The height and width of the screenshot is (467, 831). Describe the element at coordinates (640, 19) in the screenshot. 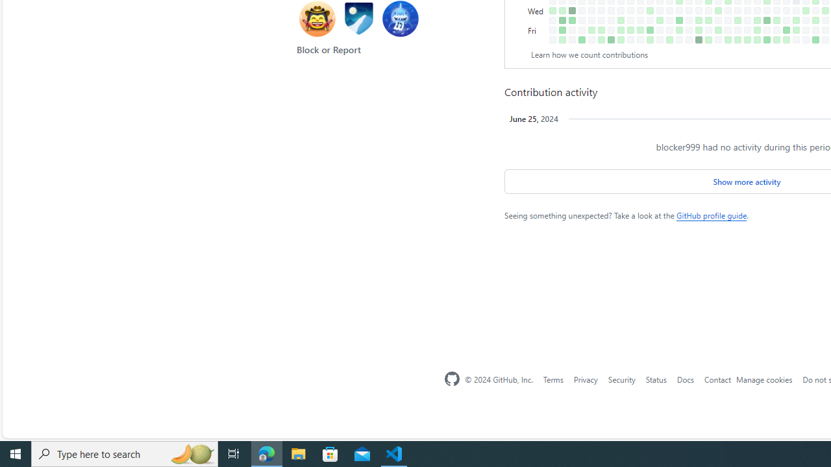

I see `No contributions on March 7th.` at that location.